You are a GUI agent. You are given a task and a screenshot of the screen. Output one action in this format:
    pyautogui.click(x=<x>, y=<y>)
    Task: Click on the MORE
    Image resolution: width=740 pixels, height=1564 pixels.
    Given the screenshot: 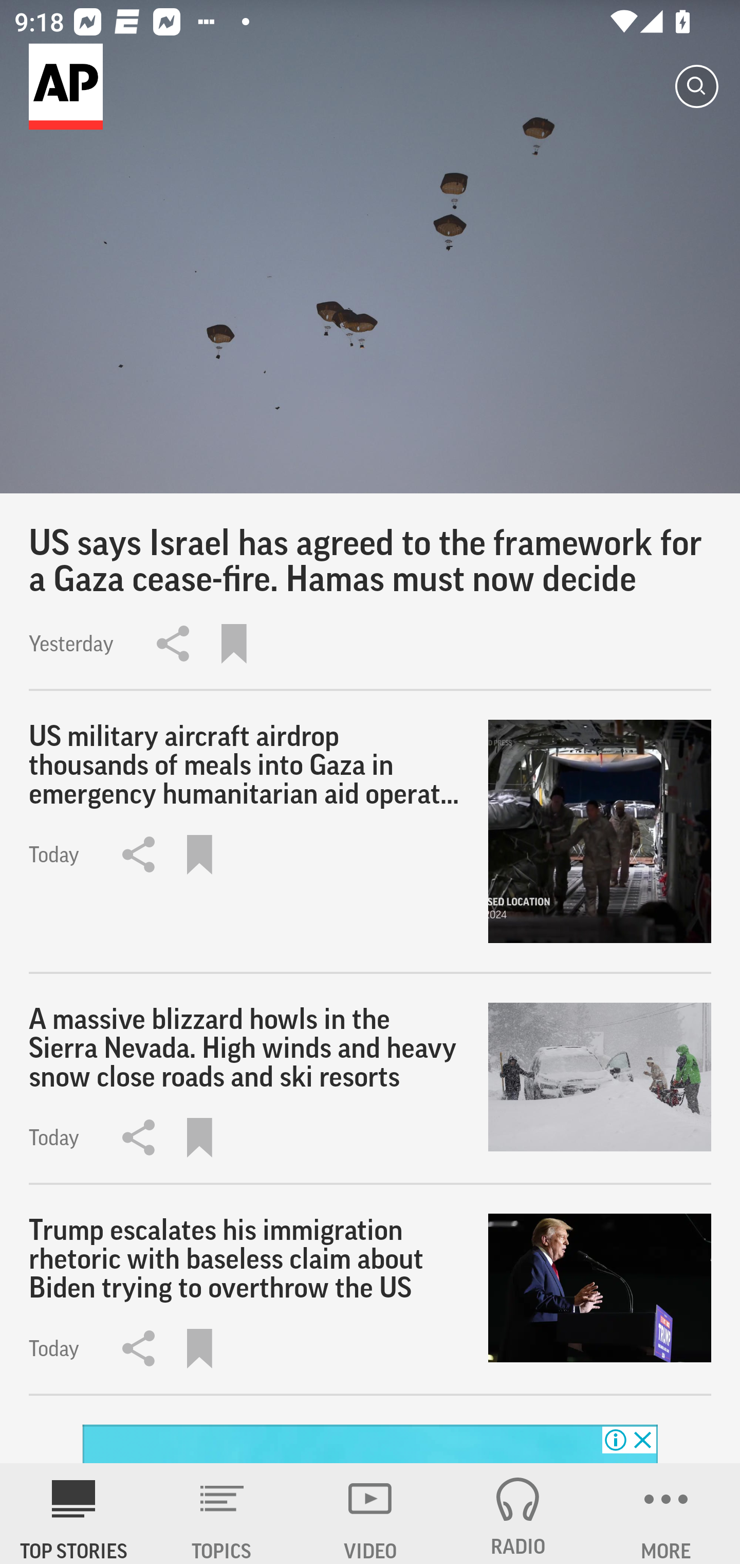 What is the action you would take?
    pyautogui.click(x=666, y=1514)
    